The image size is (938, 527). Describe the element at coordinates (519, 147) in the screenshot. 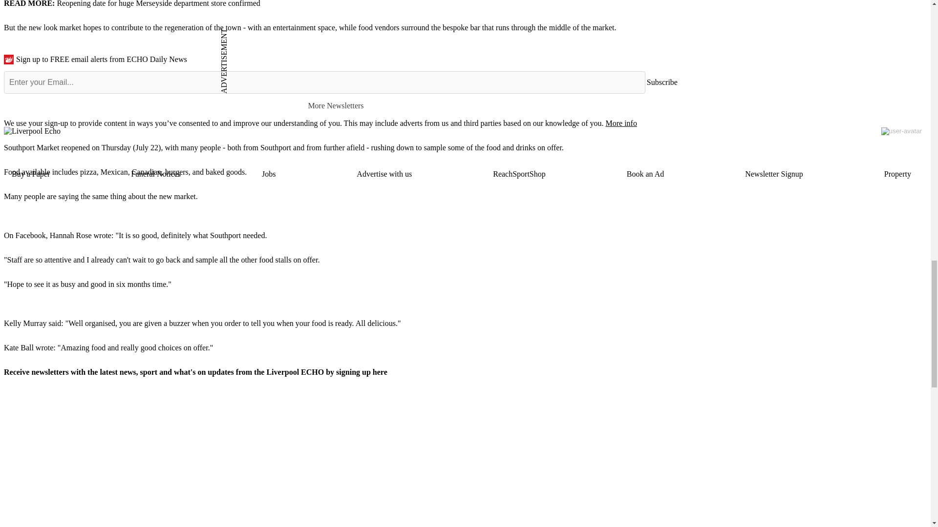

I see `the food and drinks on offer.` at that location.